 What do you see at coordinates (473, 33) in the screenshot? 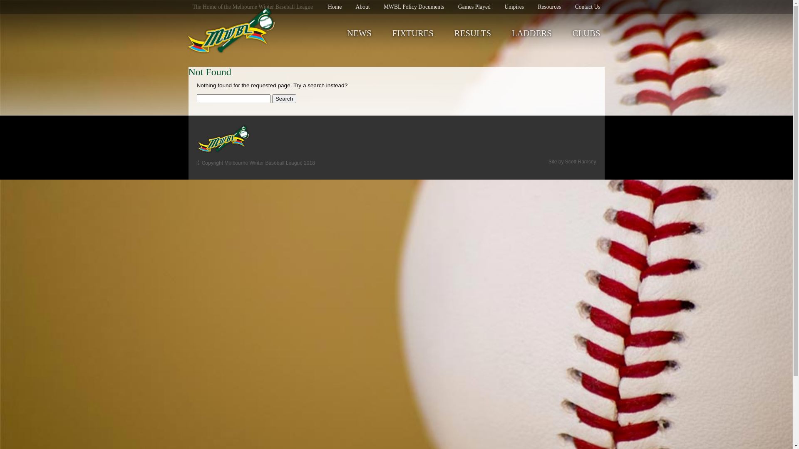
I see `RESULTS` at bounding box center [473, 33].